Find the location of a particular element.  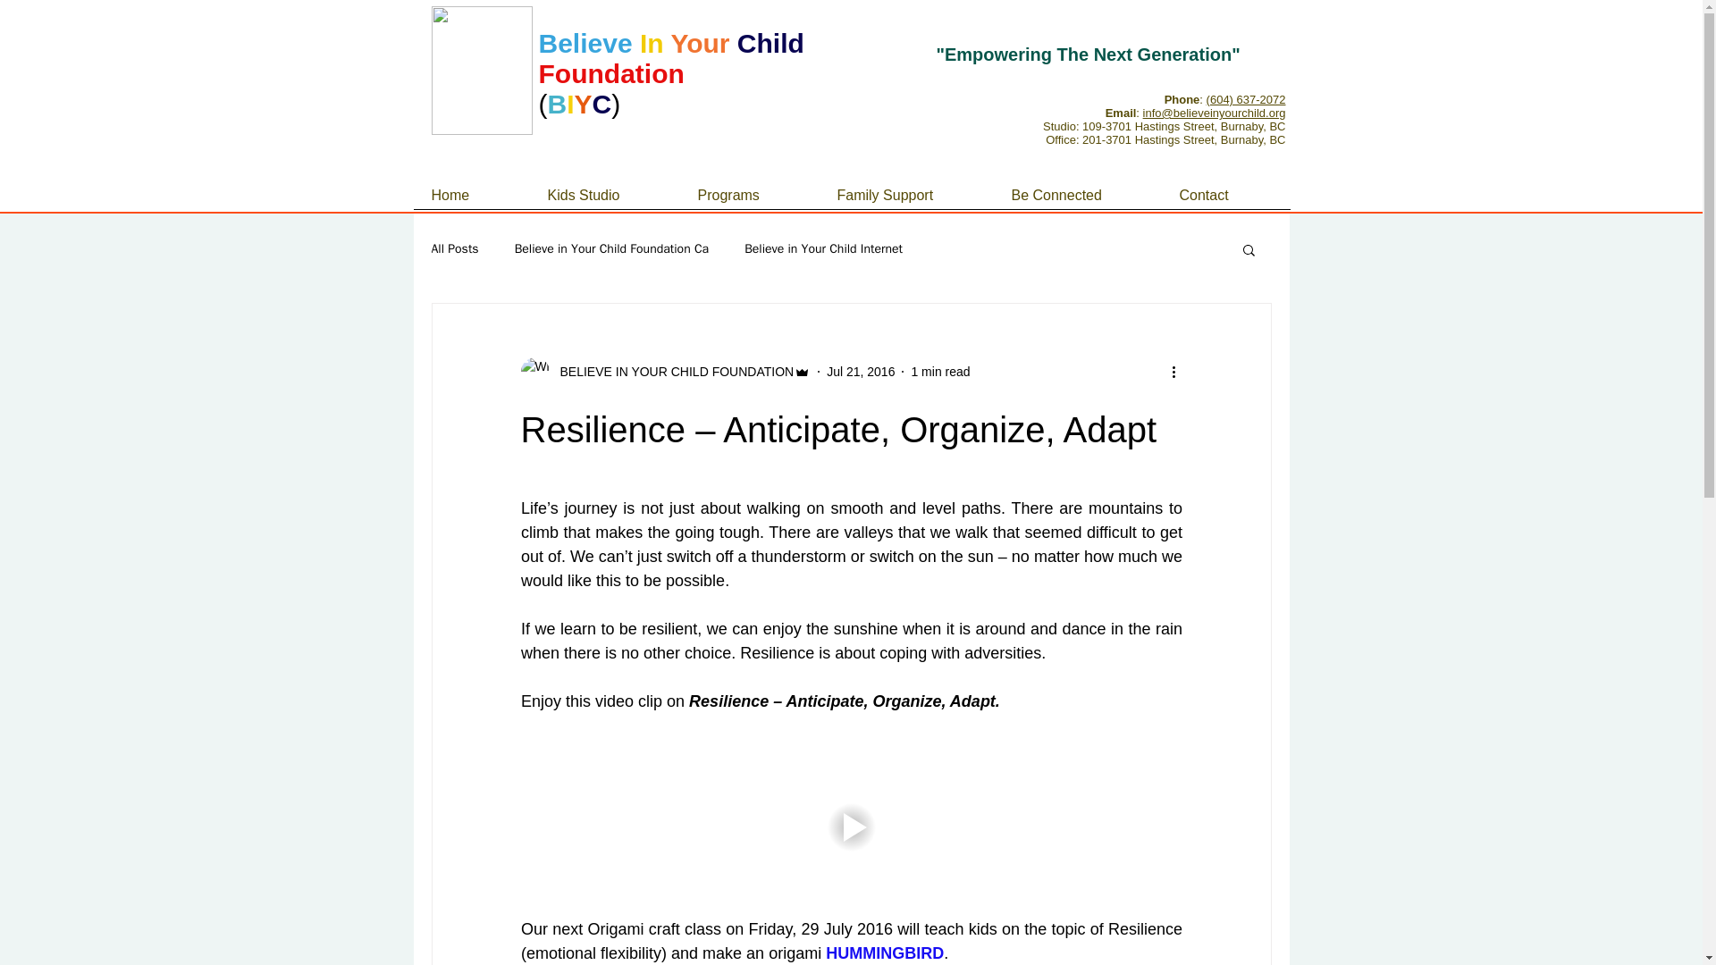

BELIEVE IN YOUR CHILD FOUNDATION is located at coordinates (670, 372).